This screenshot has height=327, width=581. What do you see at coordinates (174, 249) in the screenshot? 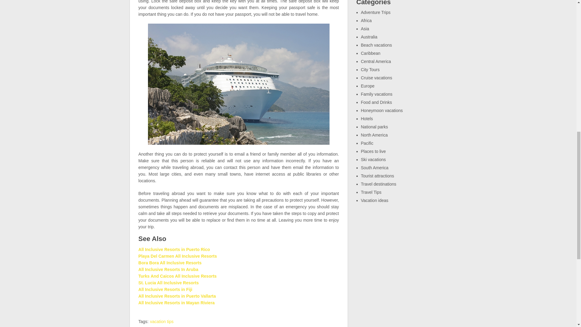
I see `All Inclusive Resorts in Puerto Rico` at bounding box center [174, 249].